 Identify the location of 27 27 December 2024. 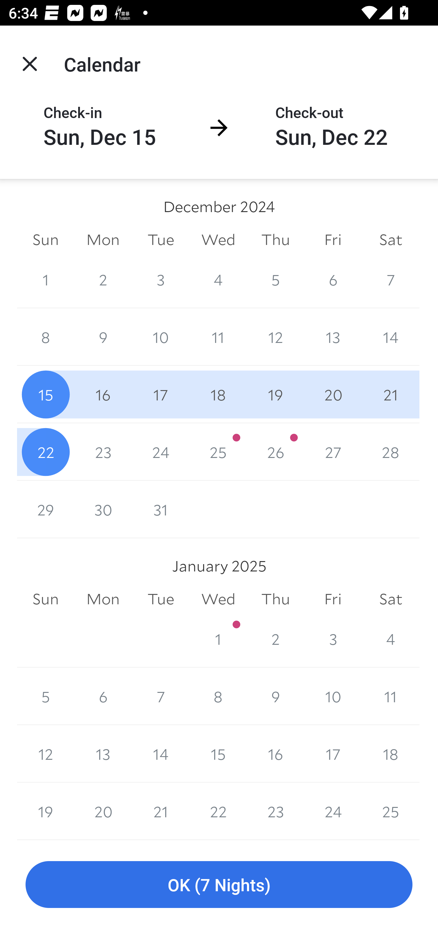
(333, 452).